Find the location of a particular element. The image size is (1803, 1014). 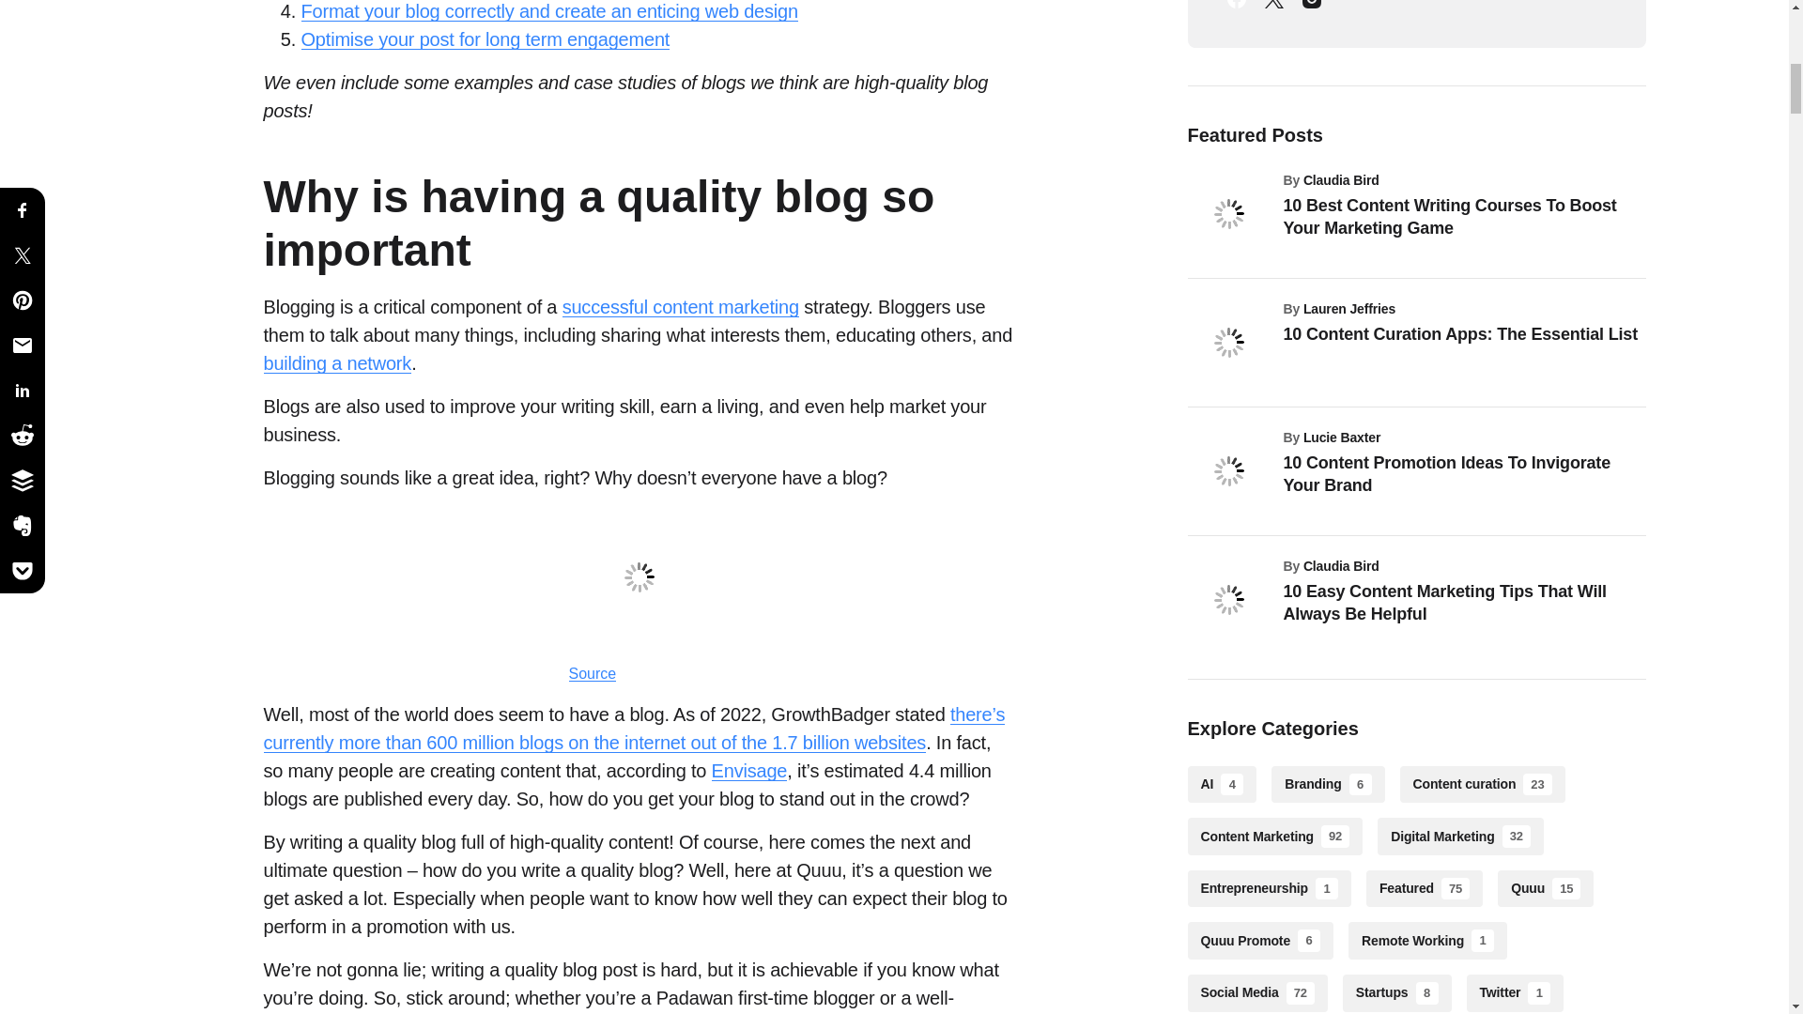

Envisage is located at coordinates (749, 771).